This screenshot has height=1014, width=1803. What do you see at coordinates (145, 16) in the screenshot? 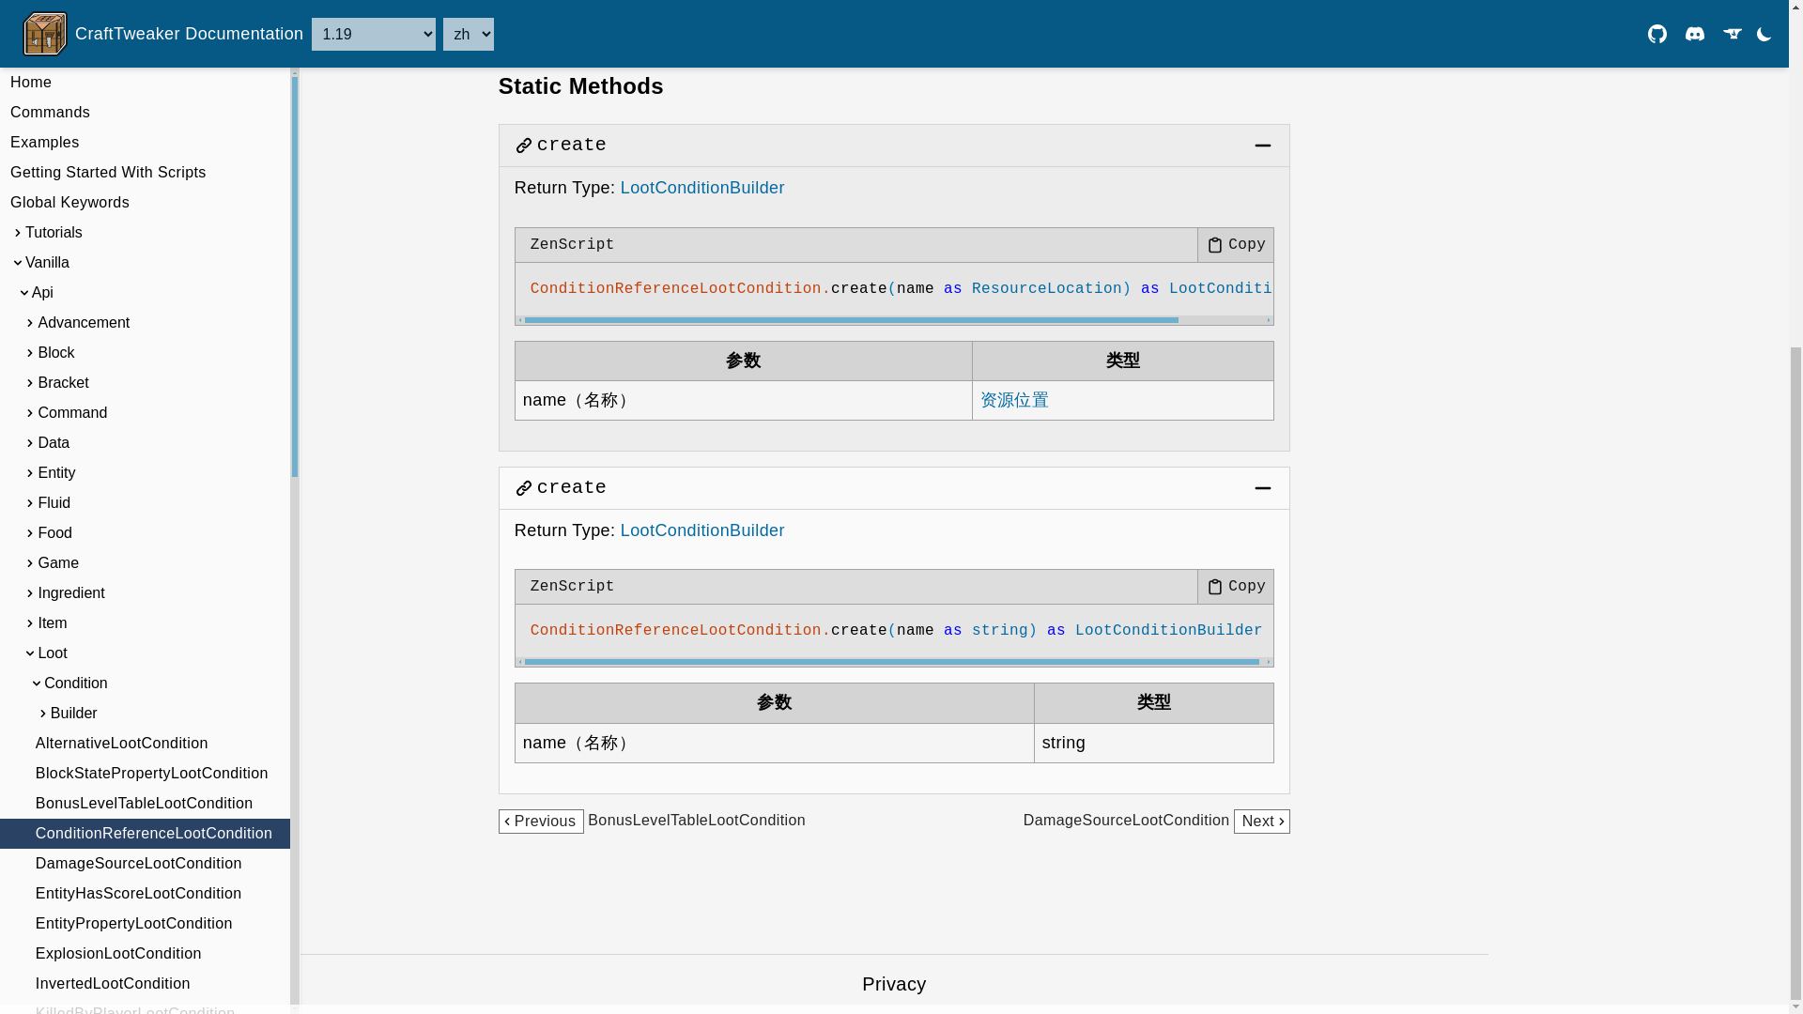
I see `Food` at bounding box center [145, 16].